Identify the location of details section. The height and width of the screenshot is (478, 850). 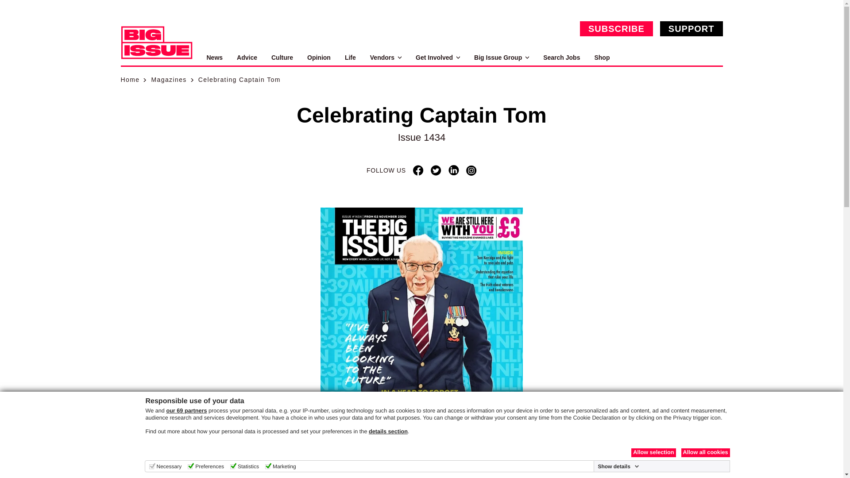
(388, 431).